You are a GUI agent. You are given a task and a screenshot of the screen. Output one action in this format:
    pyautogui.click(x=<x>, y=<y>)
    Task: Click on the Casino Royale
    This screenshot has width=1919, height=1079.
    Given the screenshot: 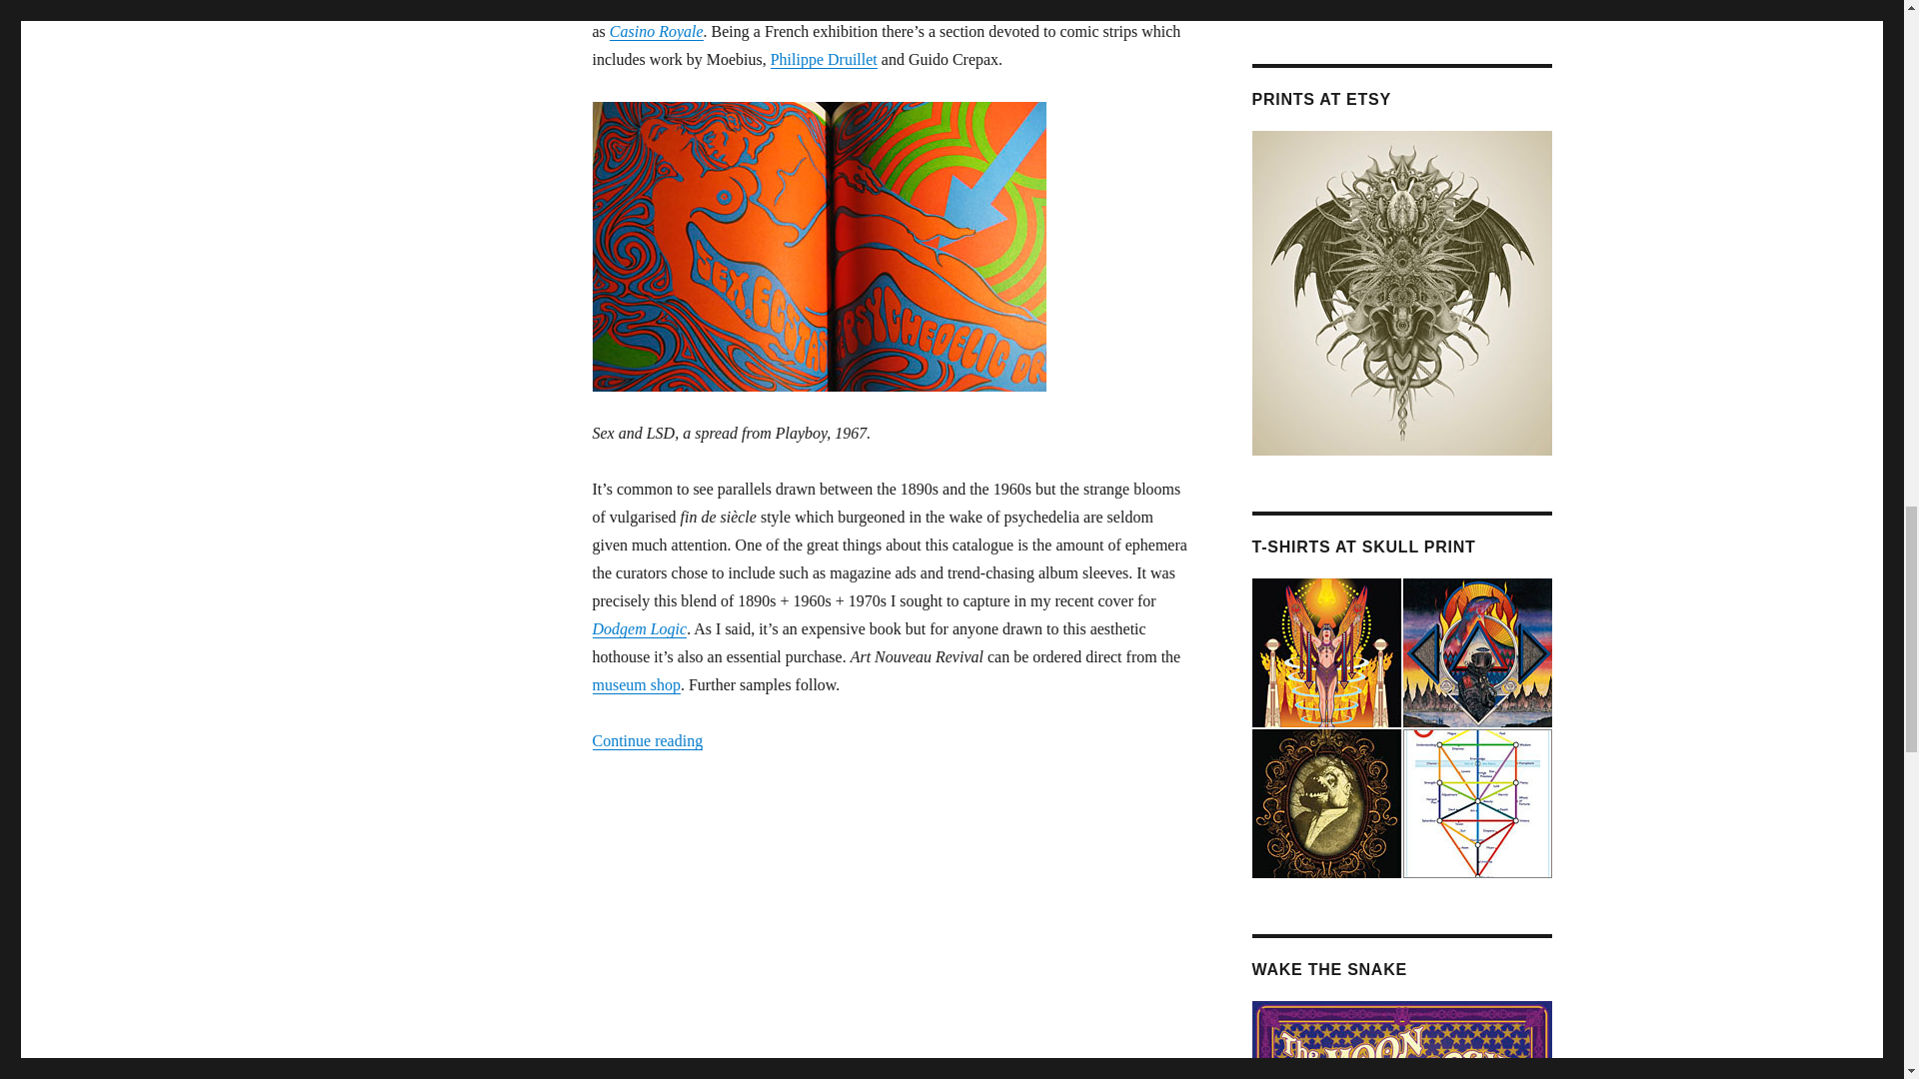 What is the action you would take?
    pyautogui.click(x=657, y=30)
    